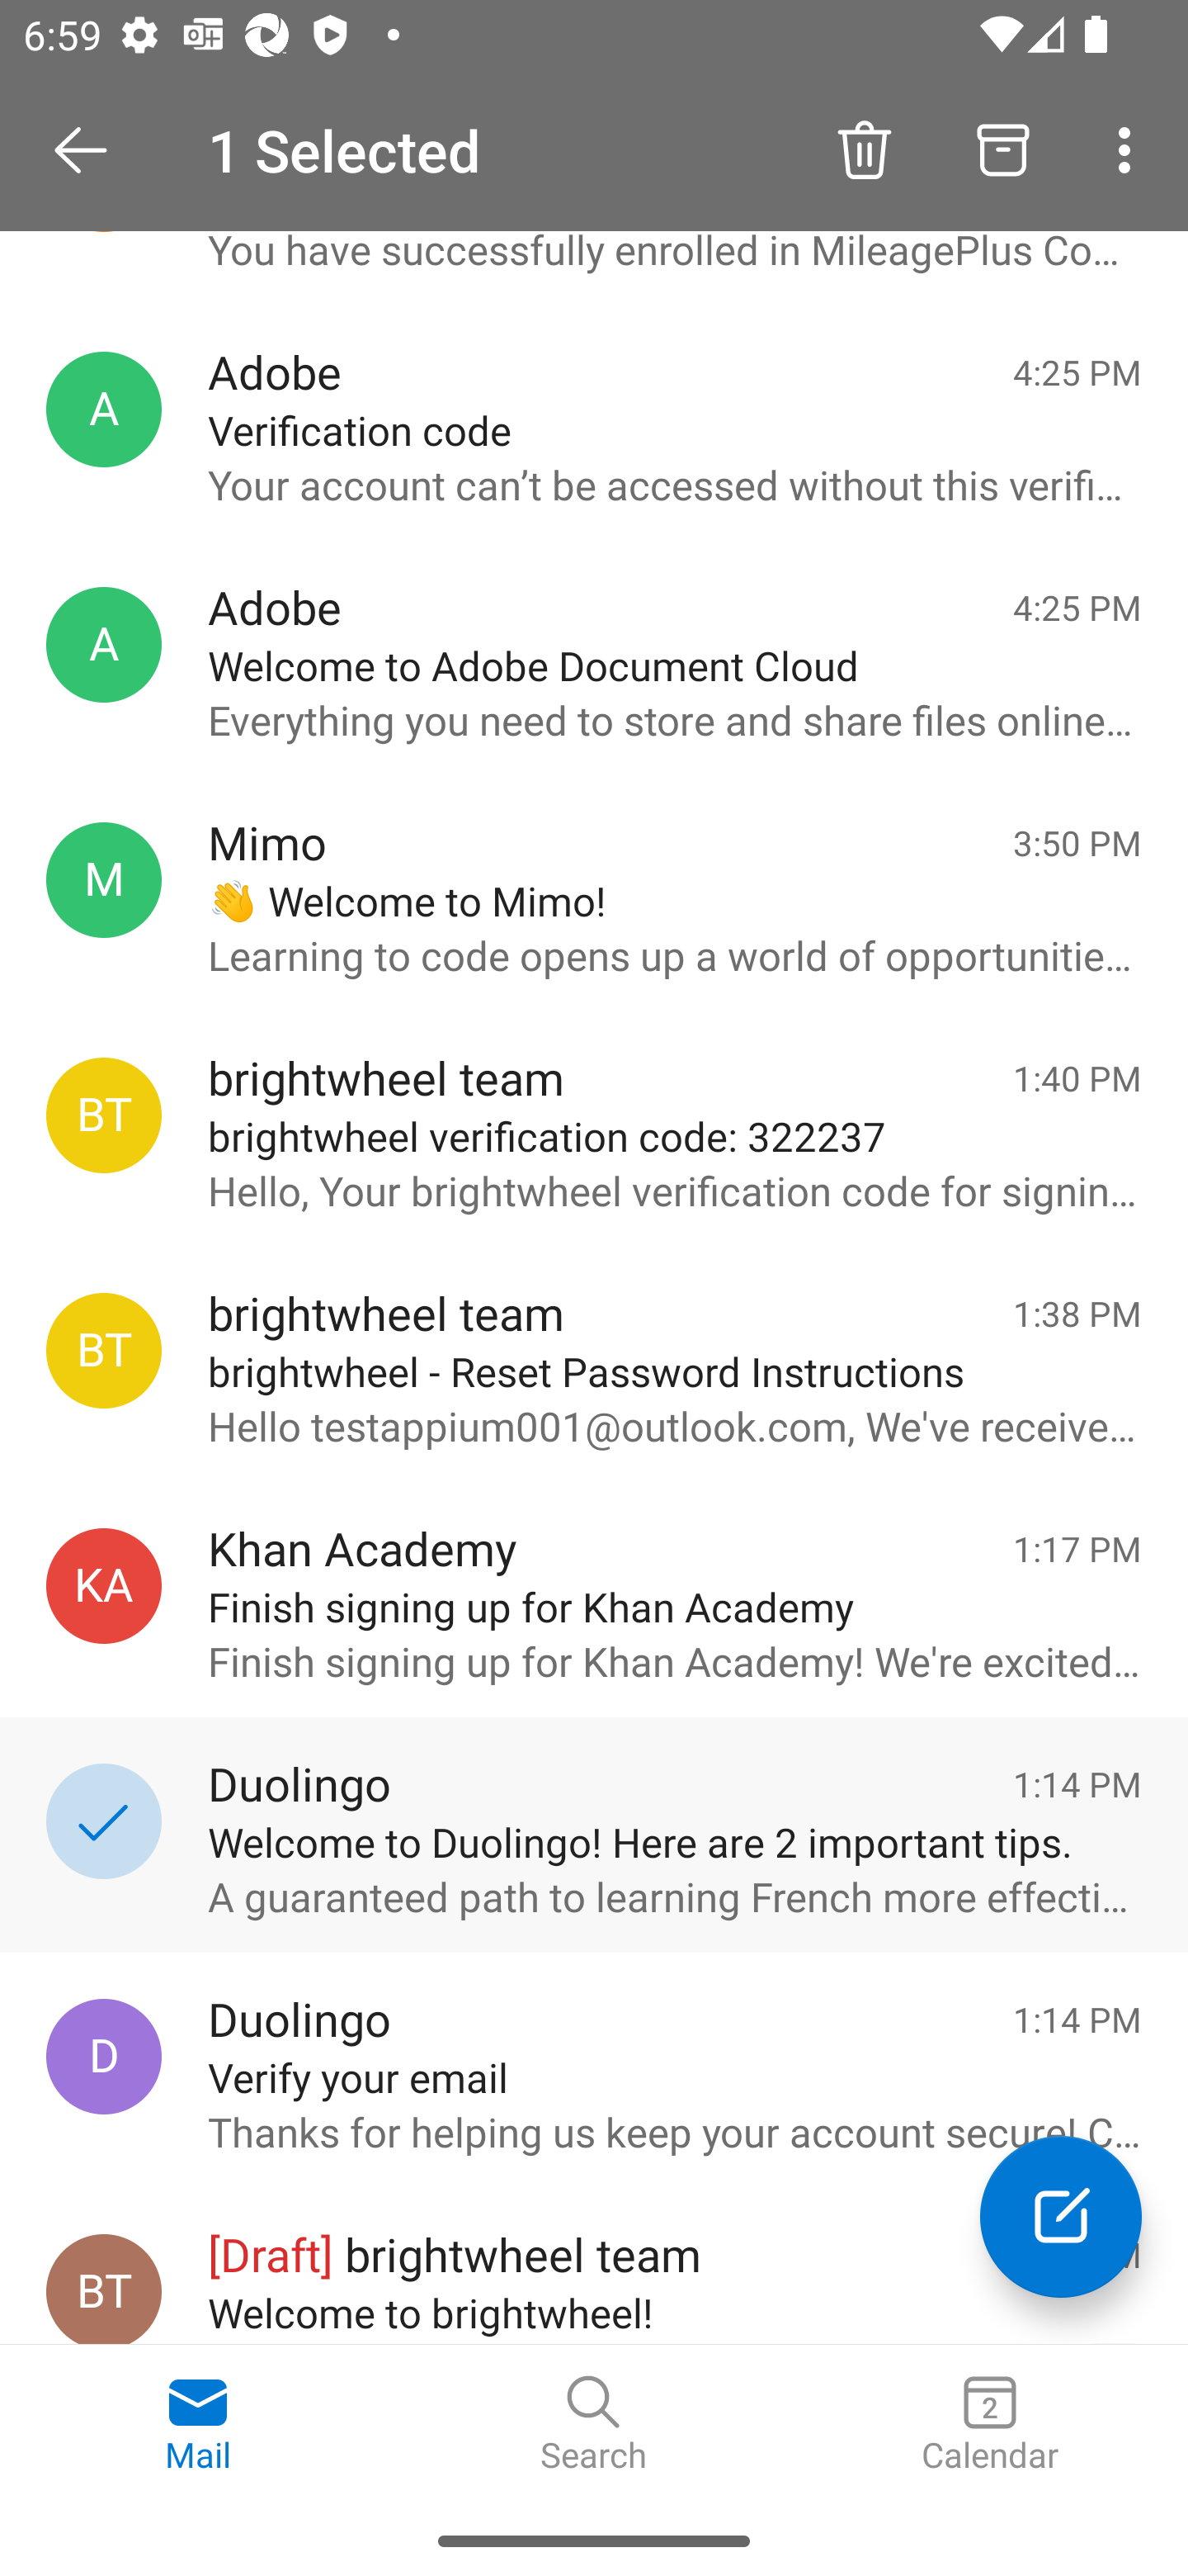 Image resolution: width=1188 pixels, height=2576 pixels. Describe the element at coordinates (104, 1115) in the screenshot. I see `brightwheel team, recovery@mybrightwheel.com` at that location.